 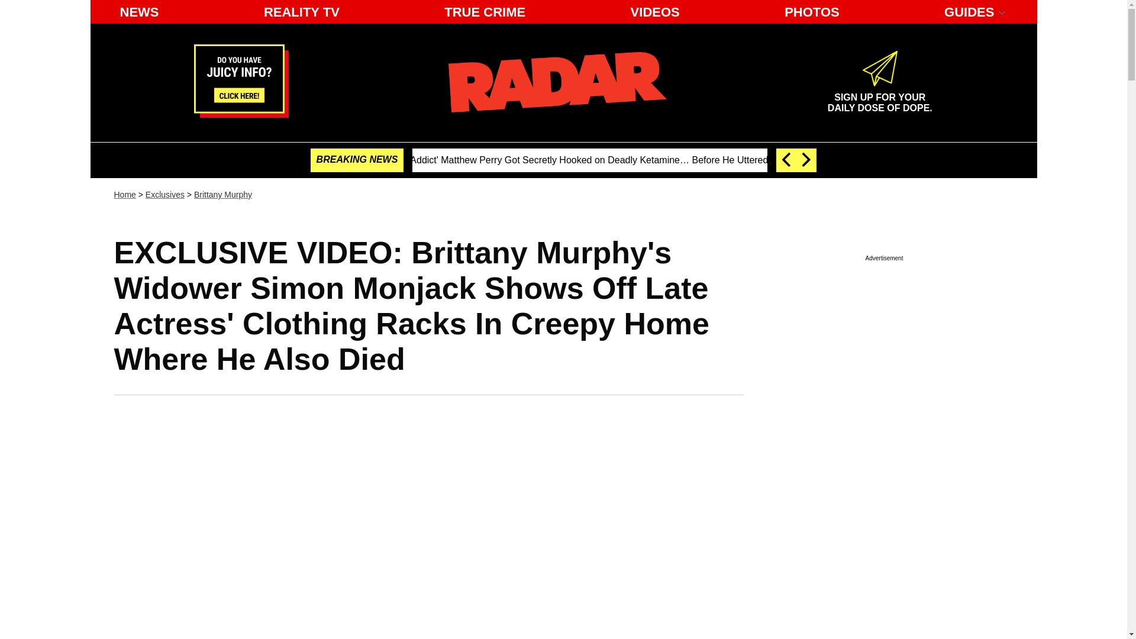 What do you see at coordinates (879, 98) in the screenshot?
I see `TRUE CRIME` at bounding box center [879, 98].